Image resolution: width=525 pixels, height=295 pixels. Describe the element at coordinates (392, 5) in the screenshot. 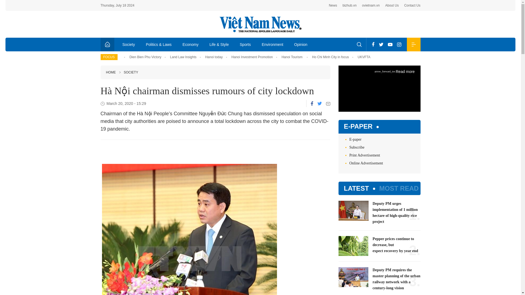

I see `About Us` at that location.